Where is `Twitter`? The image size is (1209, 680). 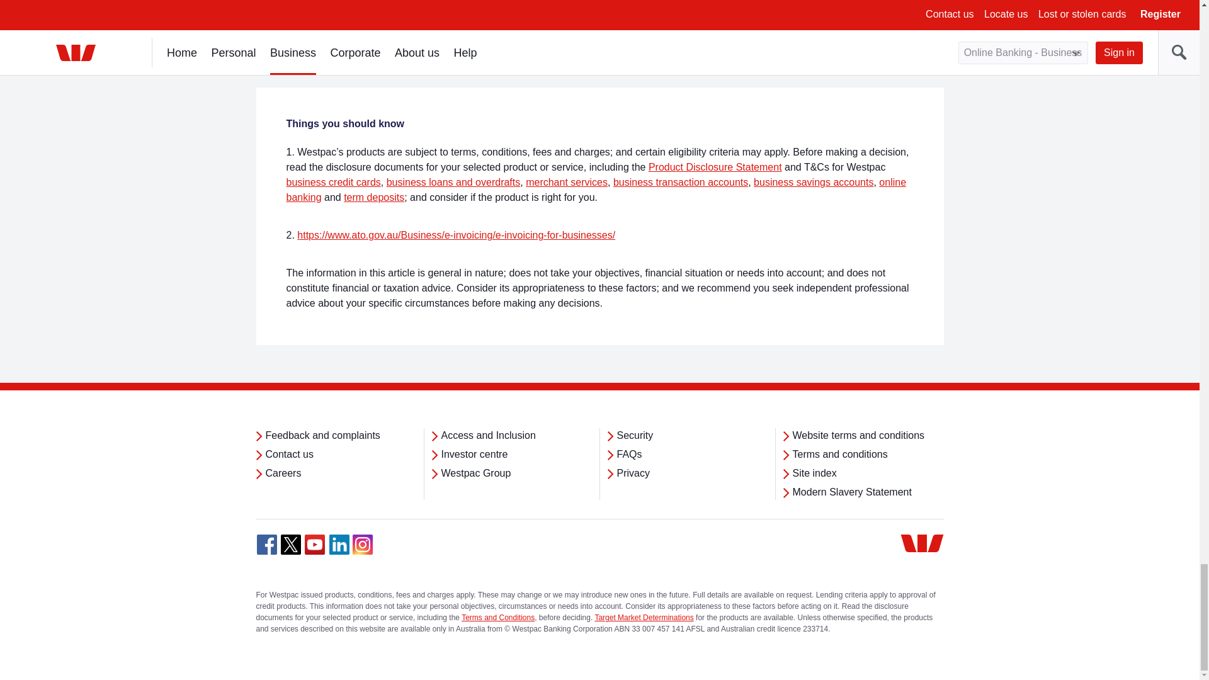
Twitter is located at coordinates (291, 544).